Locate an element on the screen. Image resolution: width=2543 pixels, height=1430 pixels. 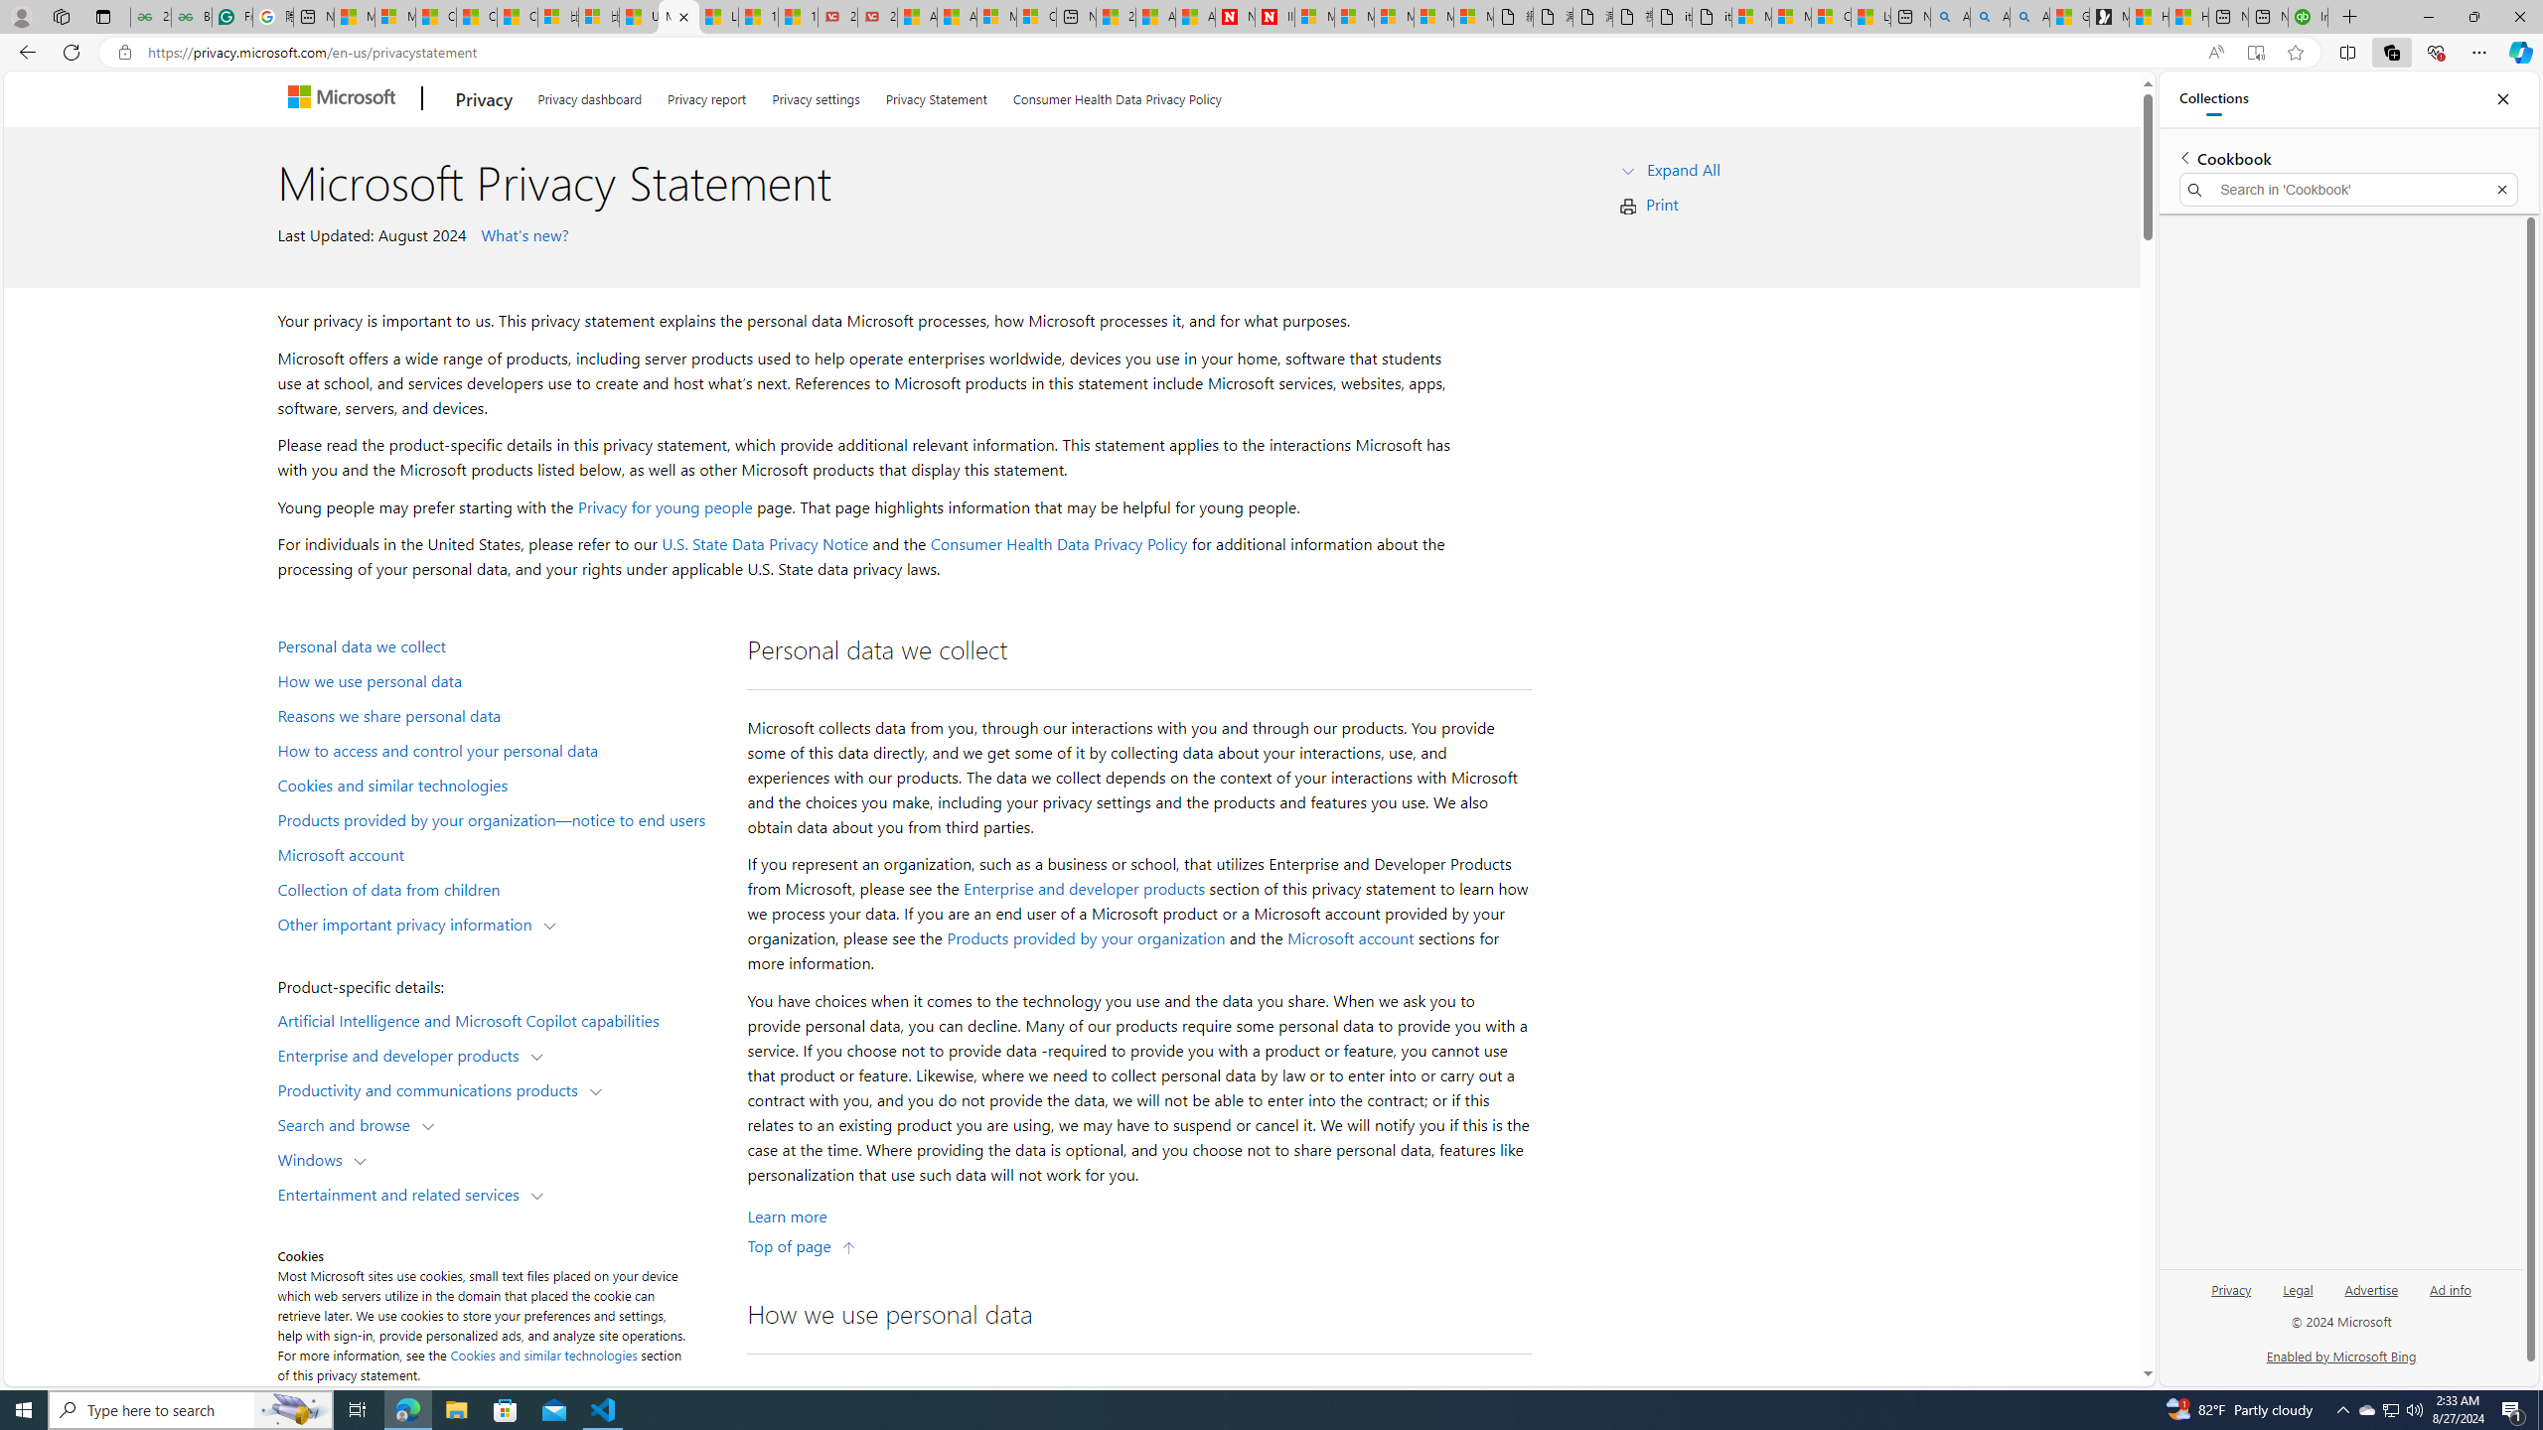
Entertainment and related services is located at coordinates (403, 1193).